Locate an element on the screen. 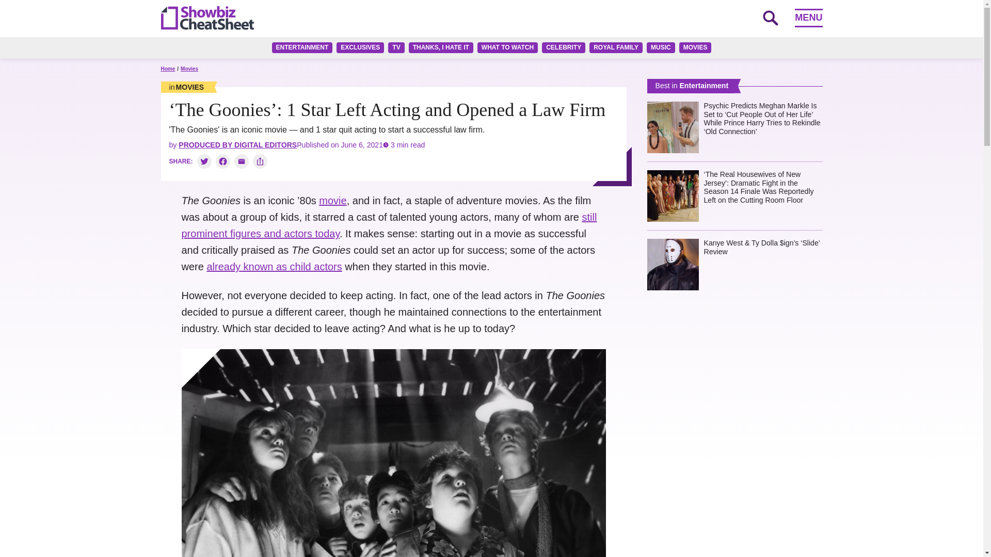  CELEBRITY is located at coordinates (564, 47).